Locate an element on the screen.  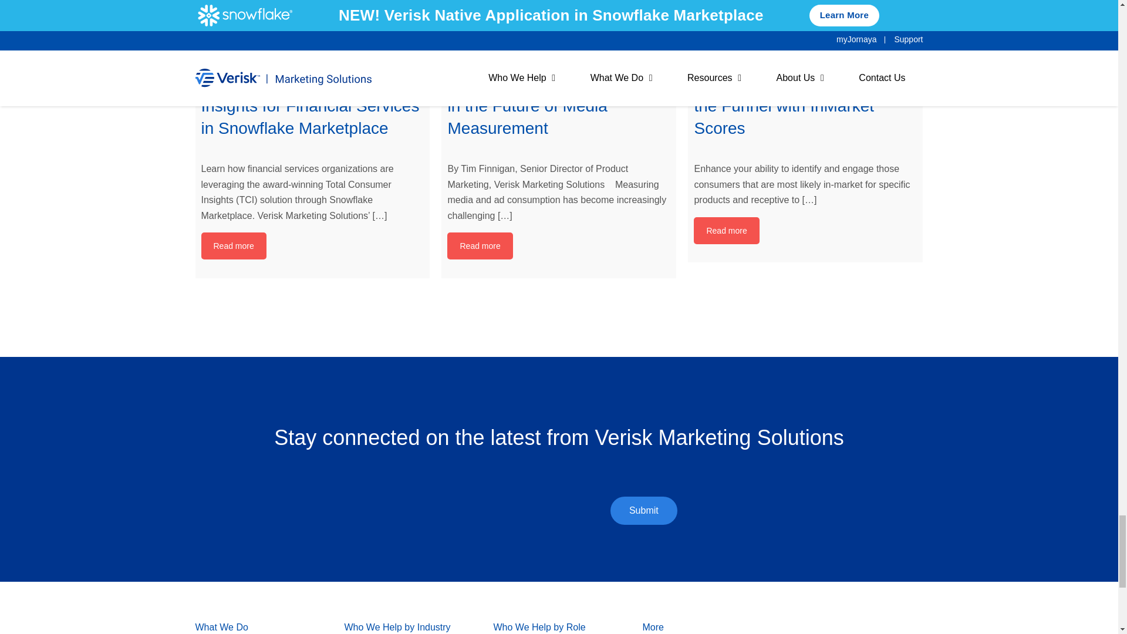
Read more is located at coordinates (233, 245).